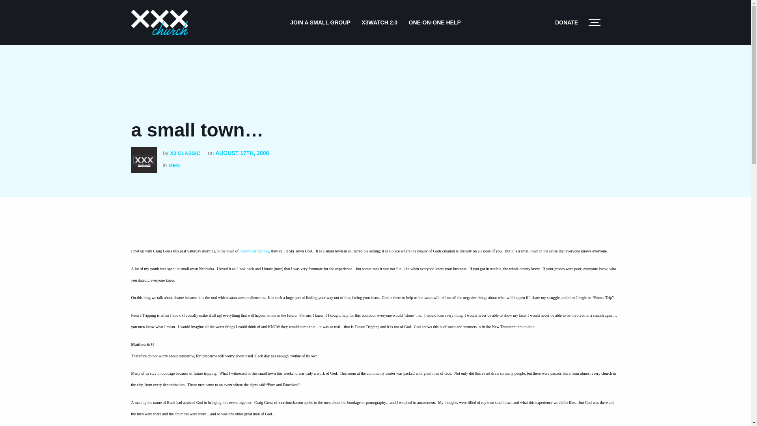  Describe the element at coordinates (320, 22) in the screenshot. I see `JOIN A SMALL GROUP` at that location.